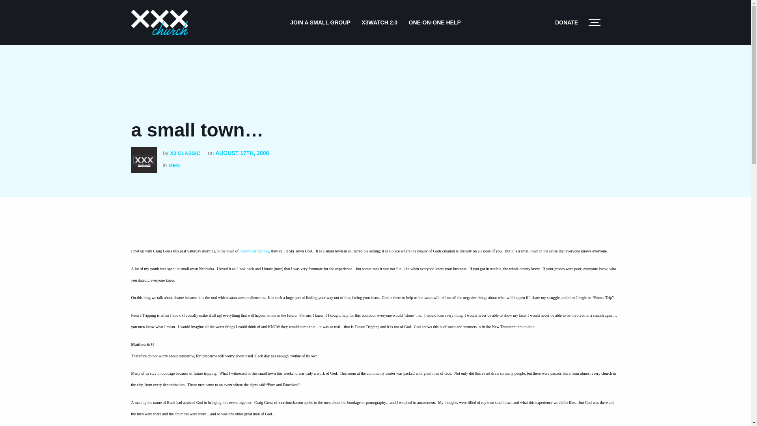  Describe the element at coordinates (320, 22) in the screenshot. I see `JOIN A SMALL GROUP` at that location.